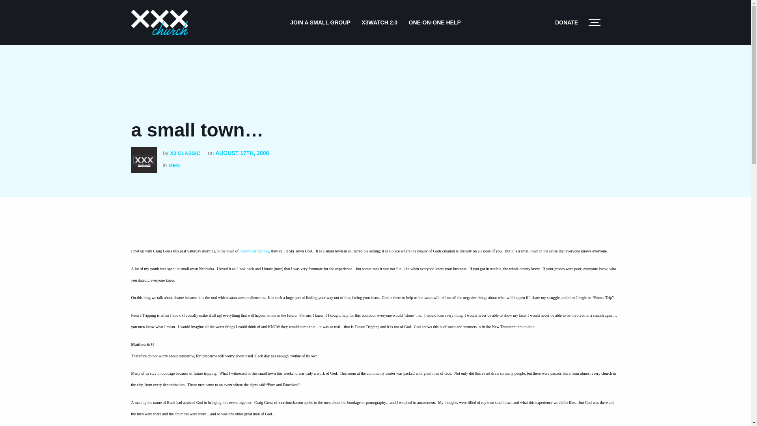  Describe the element at coordinates (320, 22) in the screenshot. I see `JOIN A SMALL GROUP` at that location.